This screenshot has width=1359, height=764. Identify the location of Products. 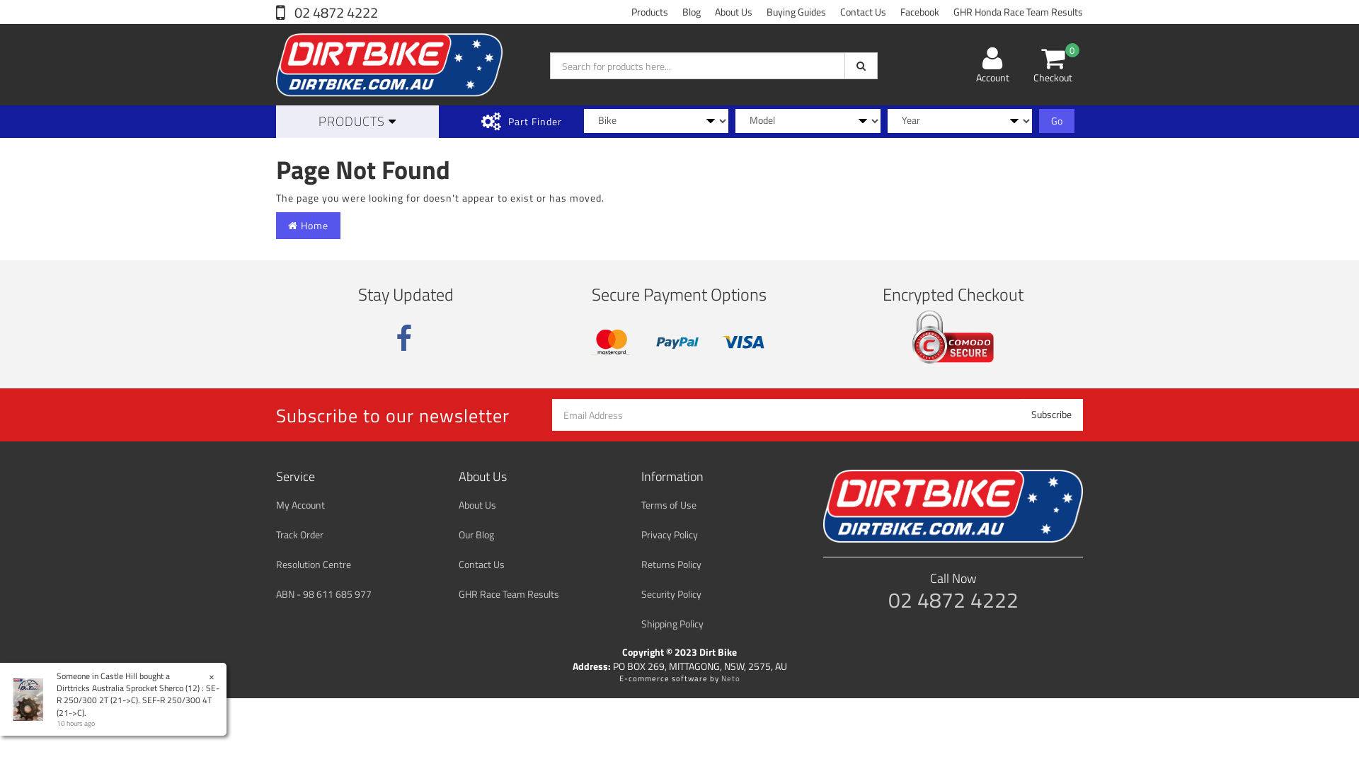
(650, 12).